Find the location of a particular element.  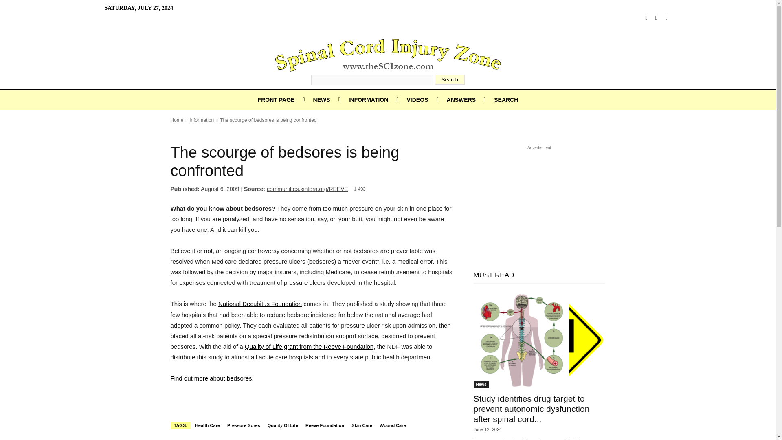

Wound Care is located at coordinates (393, 425).